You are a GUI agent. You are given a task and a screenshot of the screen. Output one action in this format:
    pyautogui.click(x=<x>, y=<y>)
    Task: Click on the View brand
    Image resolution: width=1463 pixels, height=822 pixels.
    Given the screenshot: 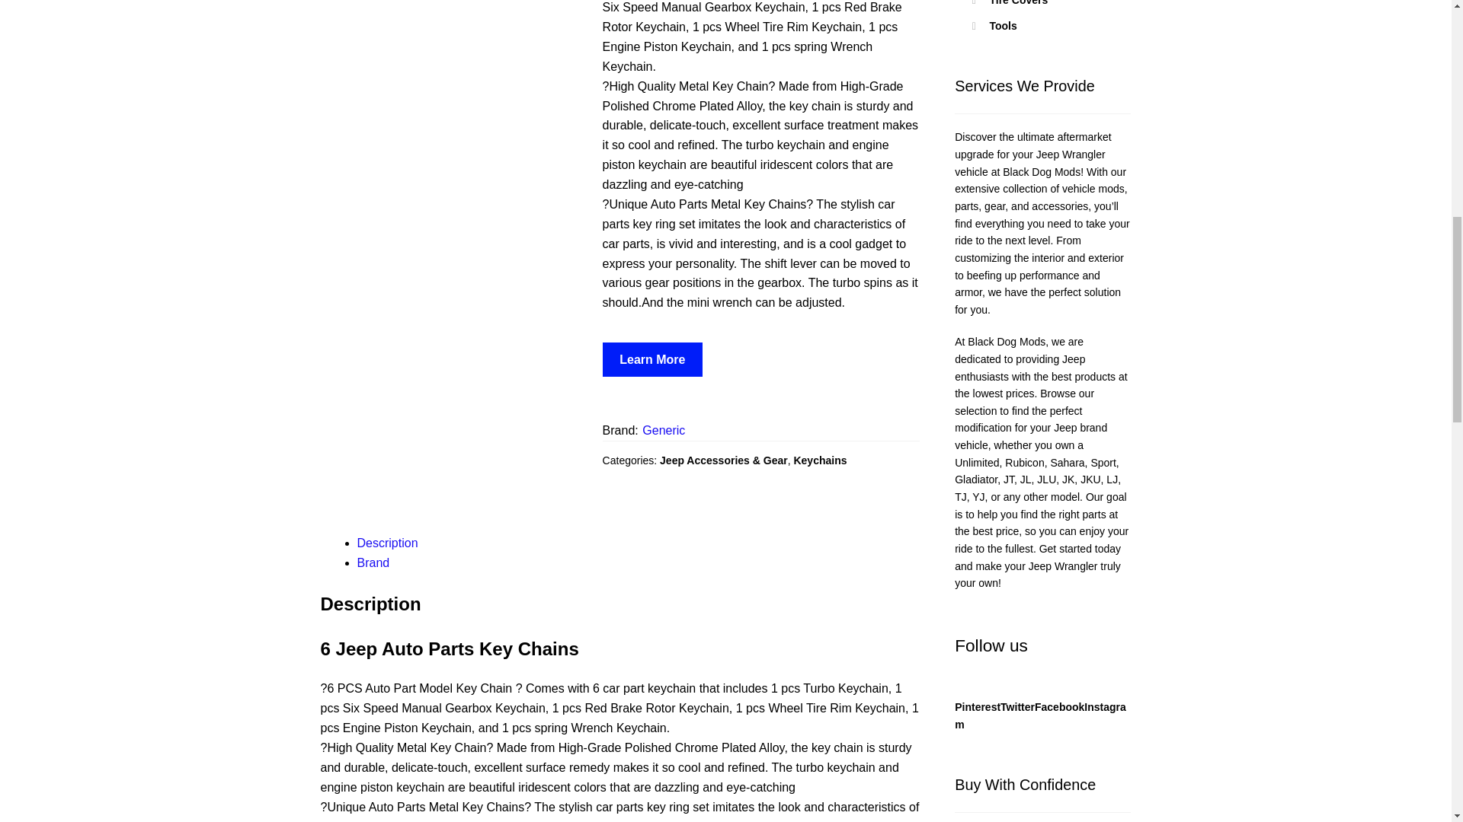 What is the action you would take?
    pyautogui.click(x=663, y=430)
    